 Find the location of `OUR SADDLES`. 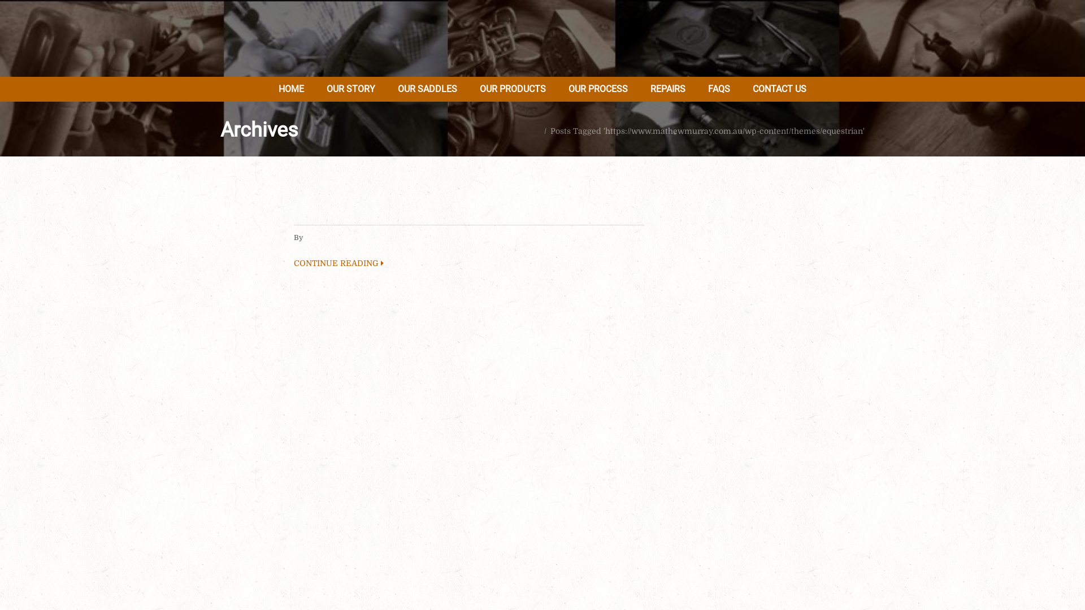

OUR SADDLES is located at coordinates (427, 89).